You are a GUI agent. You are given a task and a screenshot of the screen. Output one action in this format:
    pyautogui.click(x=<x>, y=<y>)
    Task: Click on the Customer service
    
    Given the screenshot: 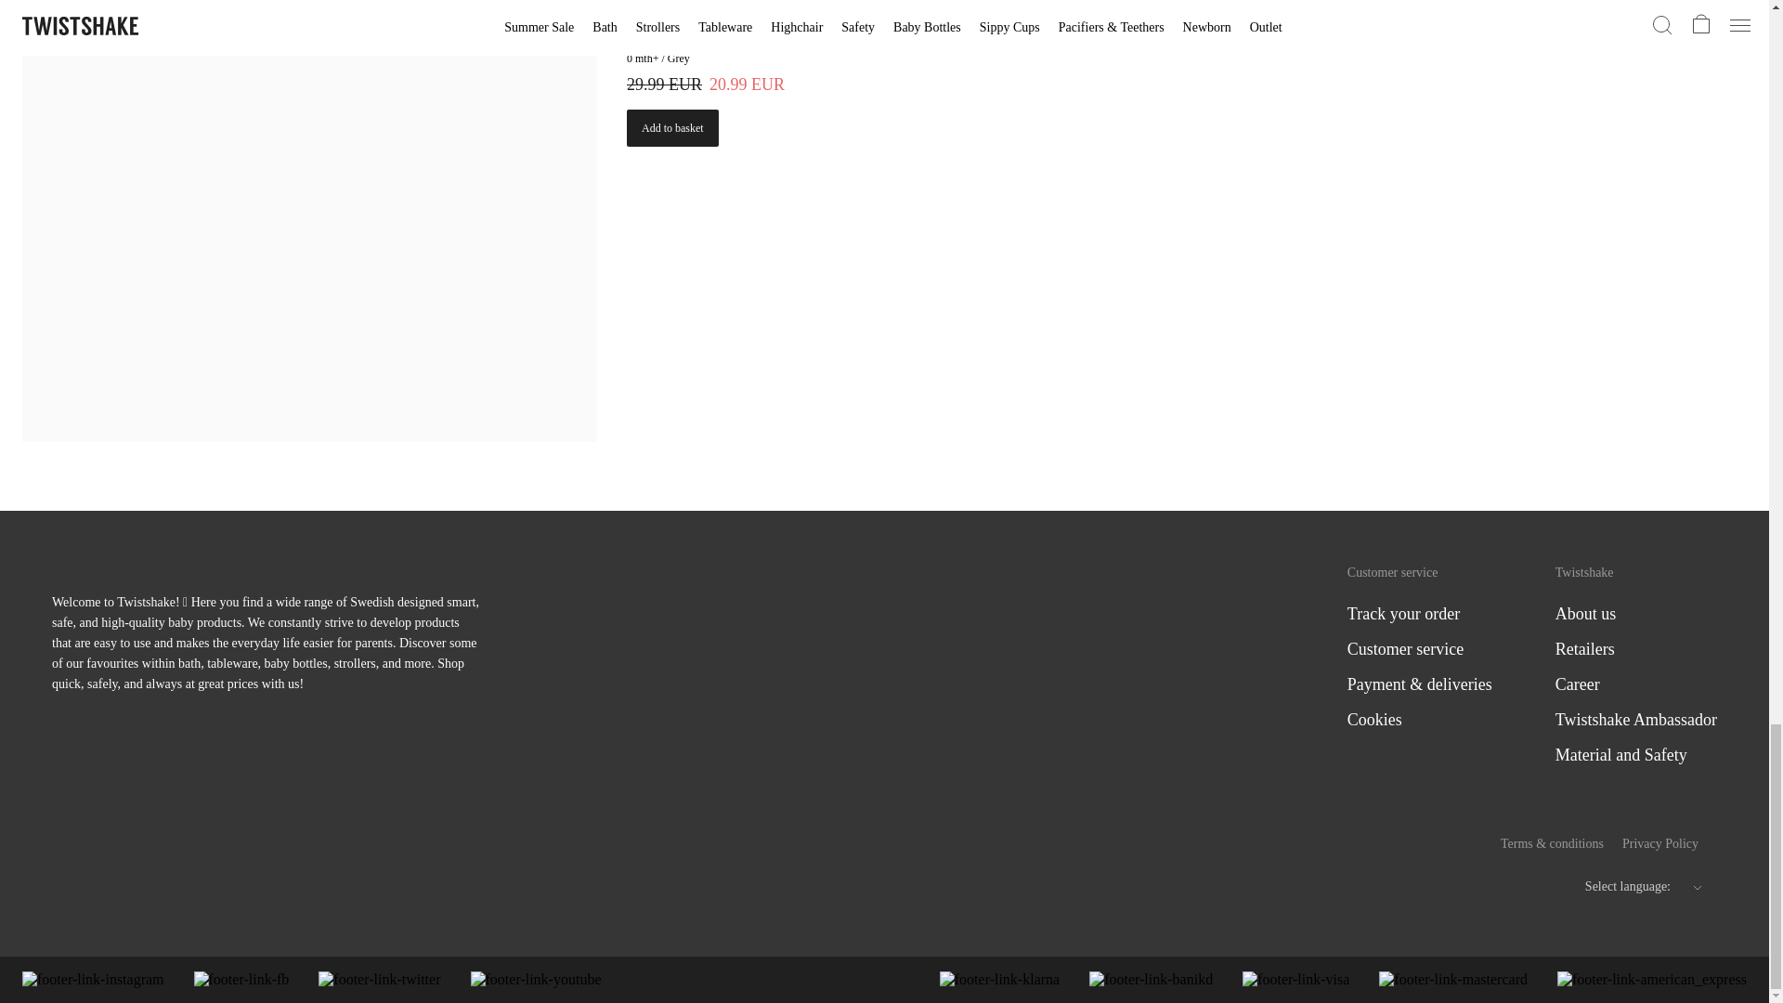 What is the action you would take?
    pyautogui.click(x=1406, y=648)
    